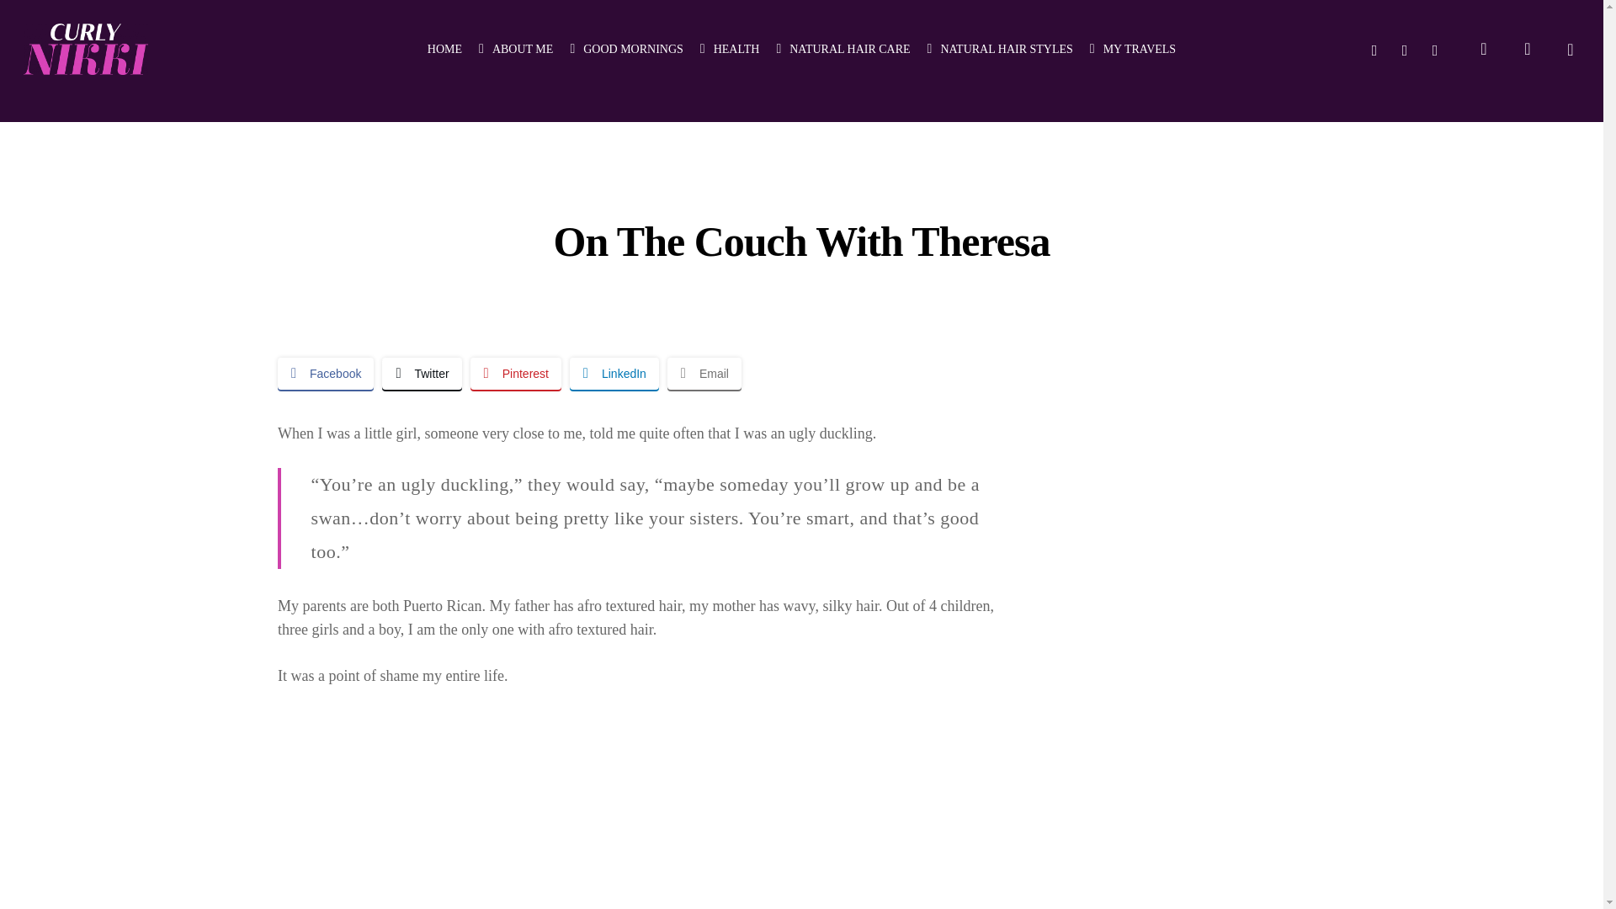 This screenshot has width=1616, height=909. I want to click on HEALTH, so click(729, 49).